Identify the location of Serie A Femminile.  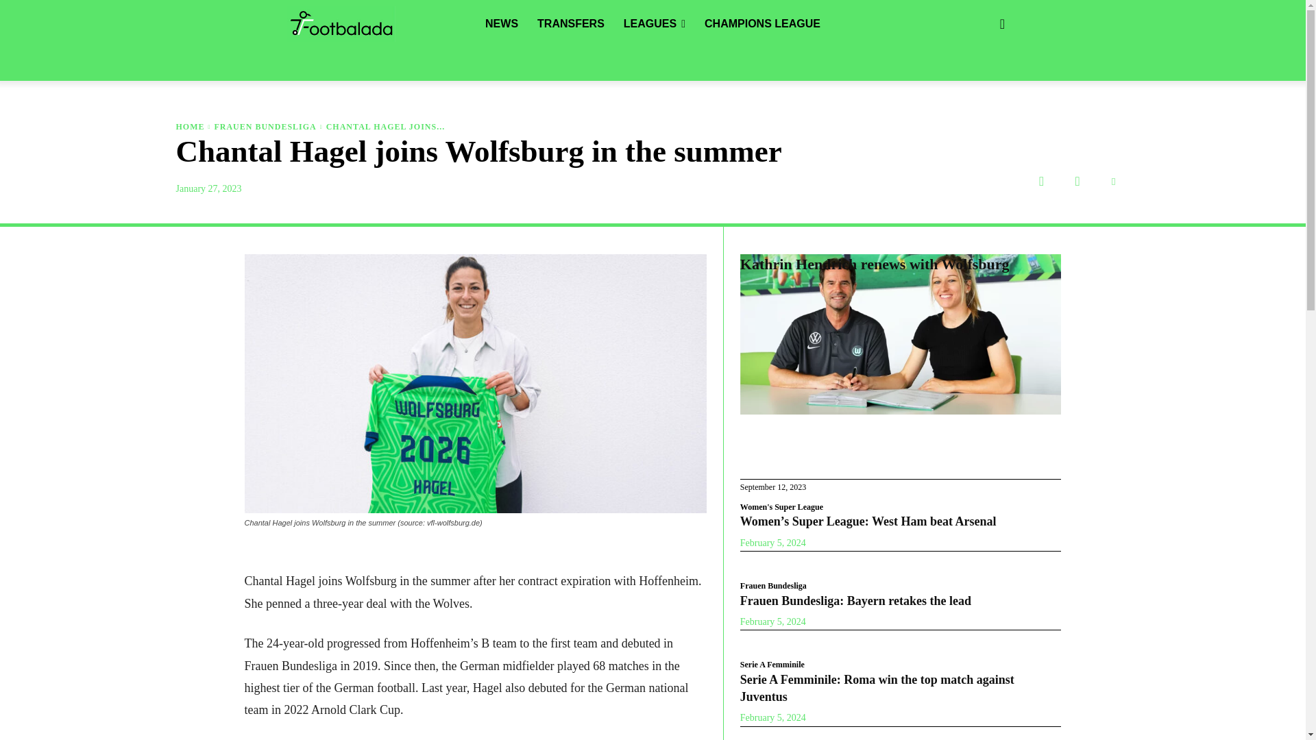
(772, 665).